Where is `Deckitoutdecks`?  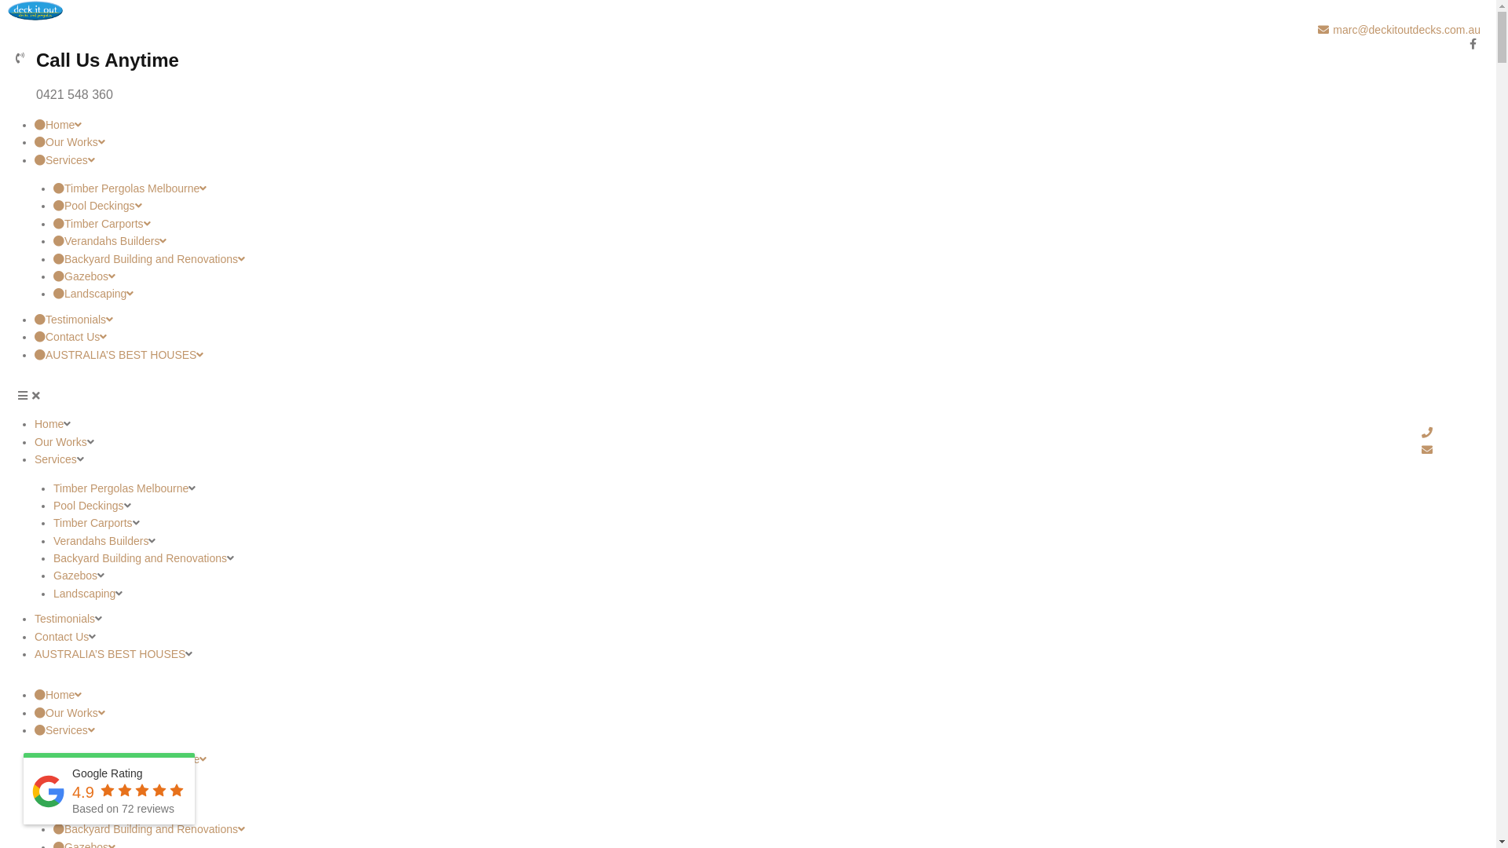 Deckitoutdecks is located at coordinates (35, 9).